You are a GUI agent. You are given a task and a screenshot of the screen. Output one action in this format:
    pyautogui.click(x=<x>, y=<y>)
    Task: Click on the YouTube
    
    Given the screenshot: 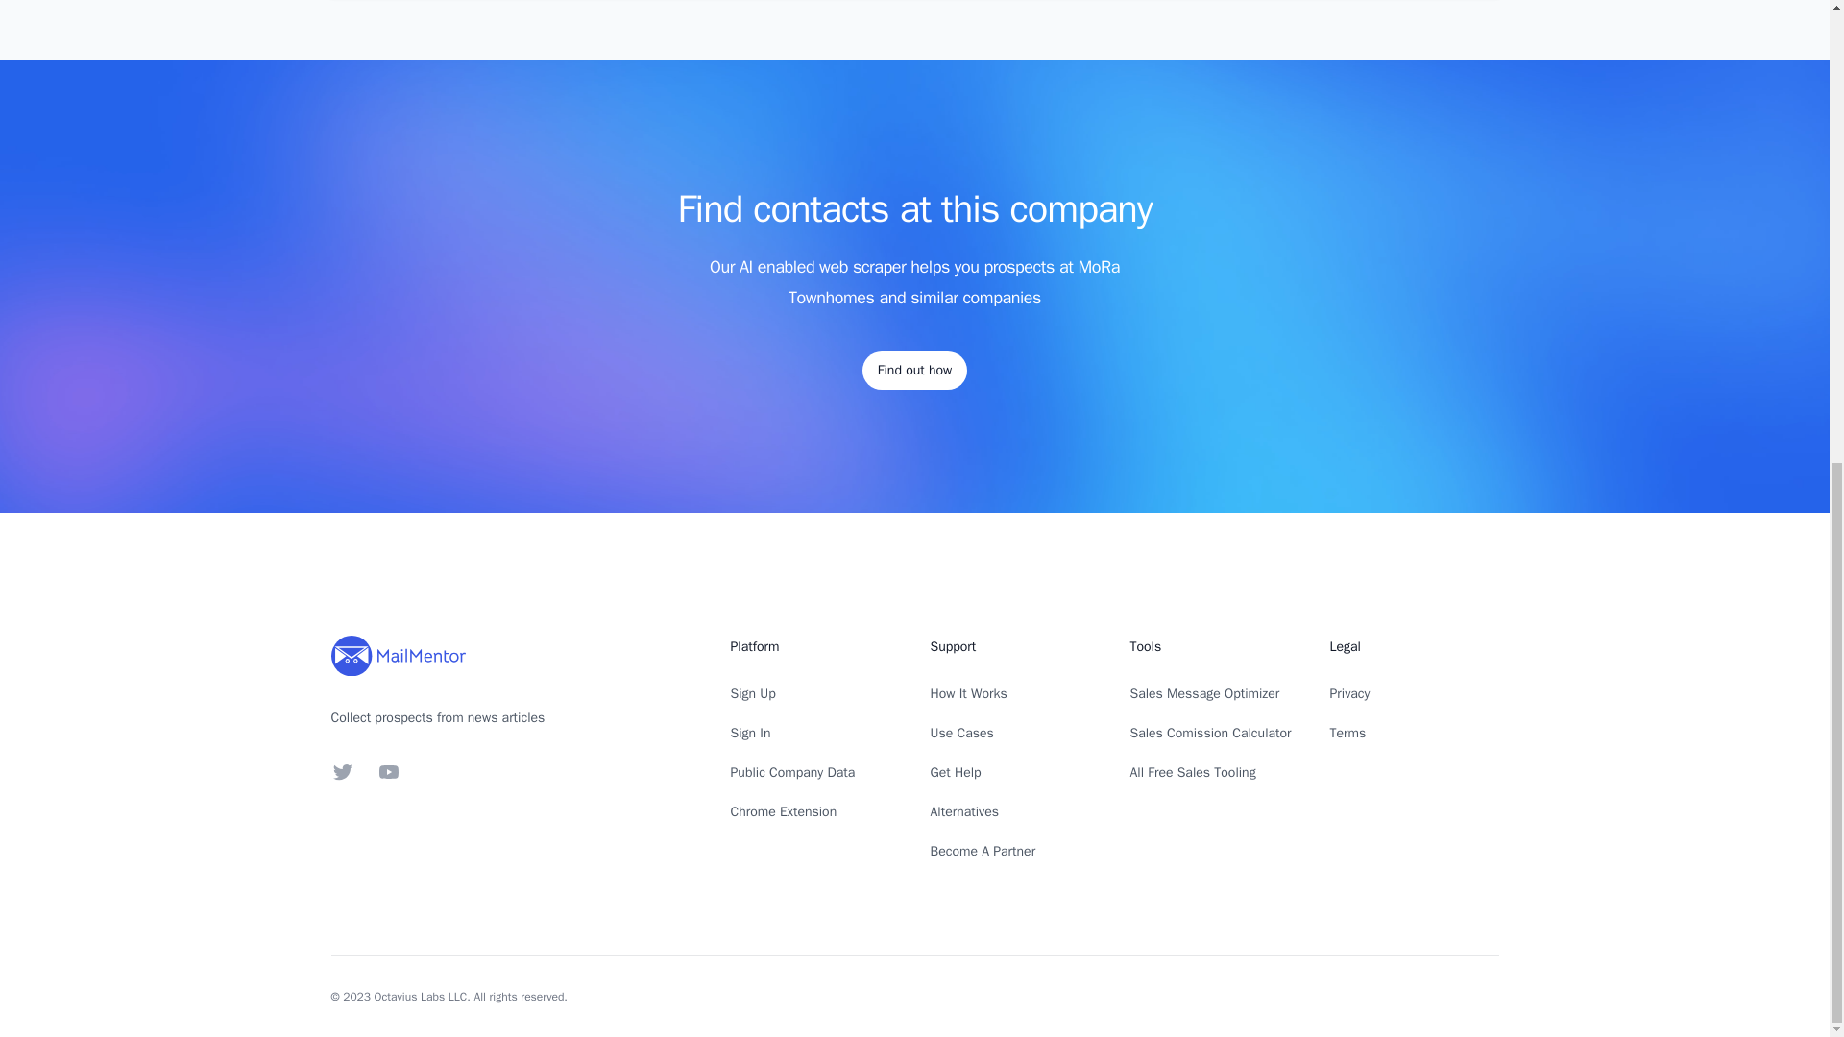 What is the action you would take?
    pyautogui.click(x=388, y=772)
    